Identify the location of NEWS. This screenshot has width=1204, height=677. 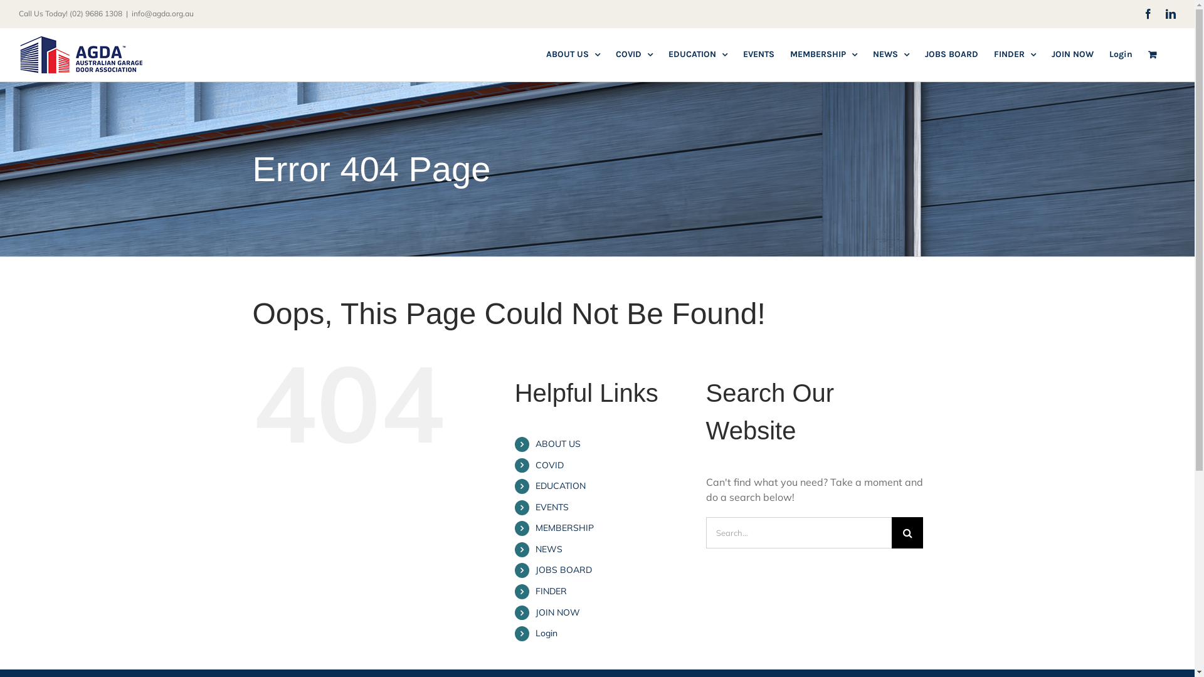
(891, 55).